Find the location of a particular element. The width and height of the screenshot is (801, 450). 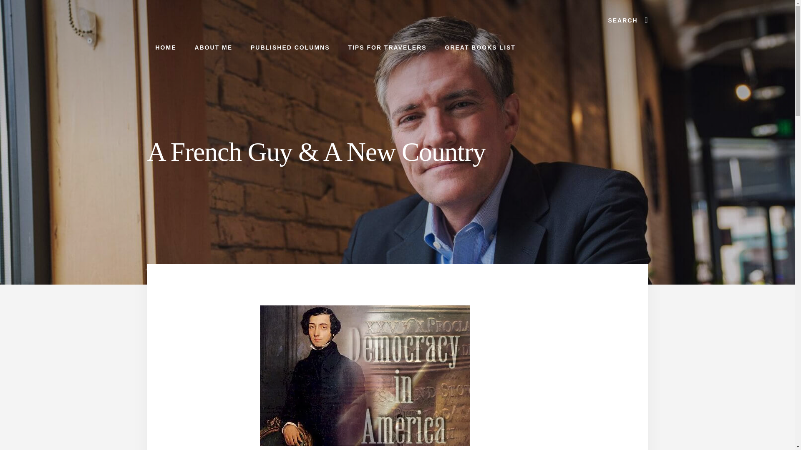

GREAT BOOKS LIST is located at coordinates (480, 47).